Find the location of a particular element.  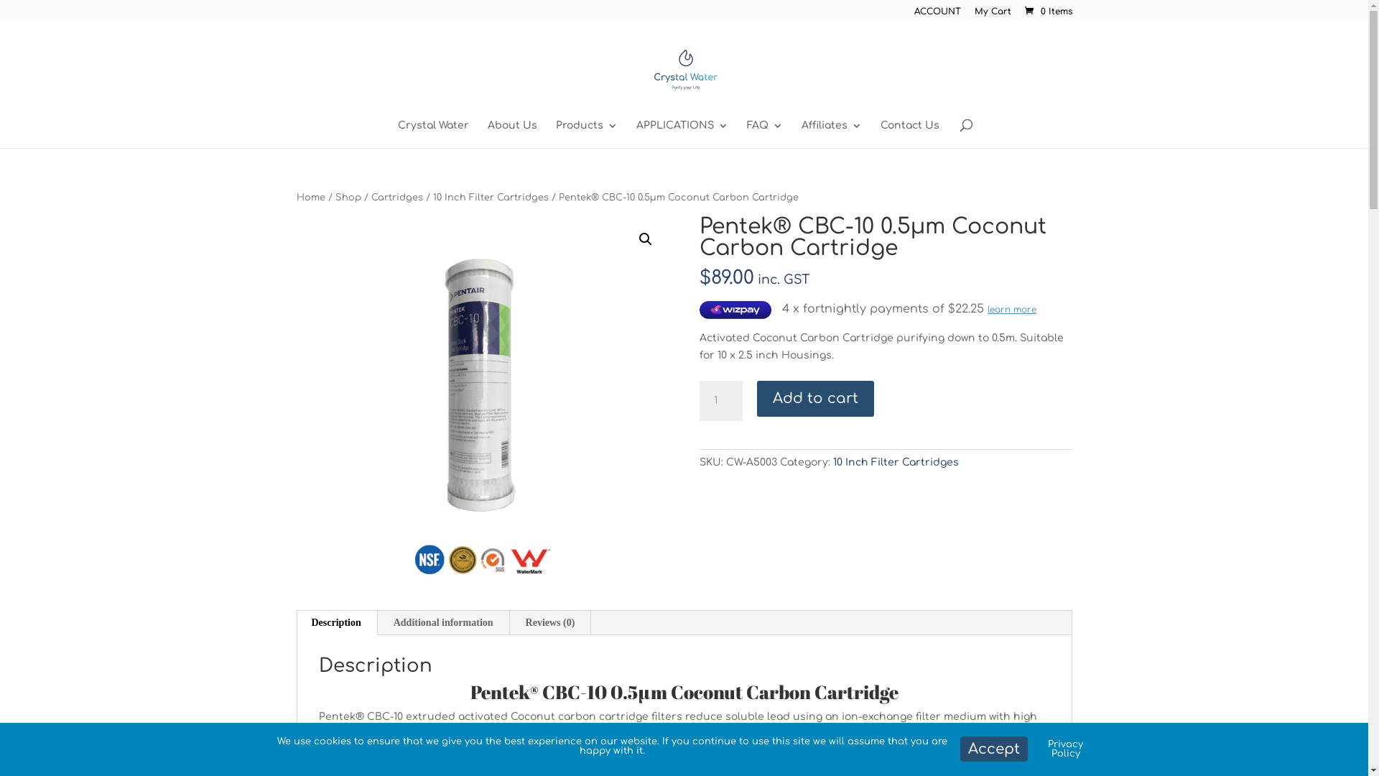

My Cart is located at coordinates (993, 14).